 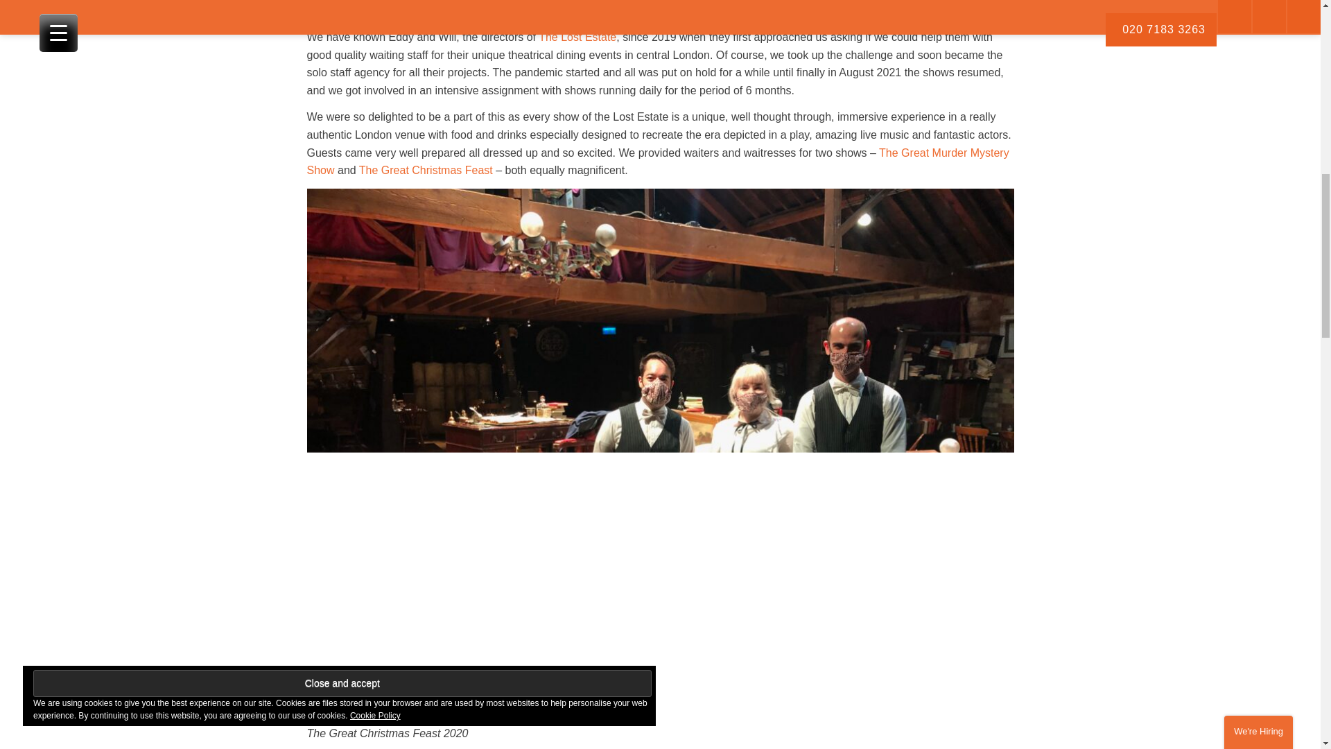 I want to click on The Great Murder Mystery Show, so click(x=657, y=161).